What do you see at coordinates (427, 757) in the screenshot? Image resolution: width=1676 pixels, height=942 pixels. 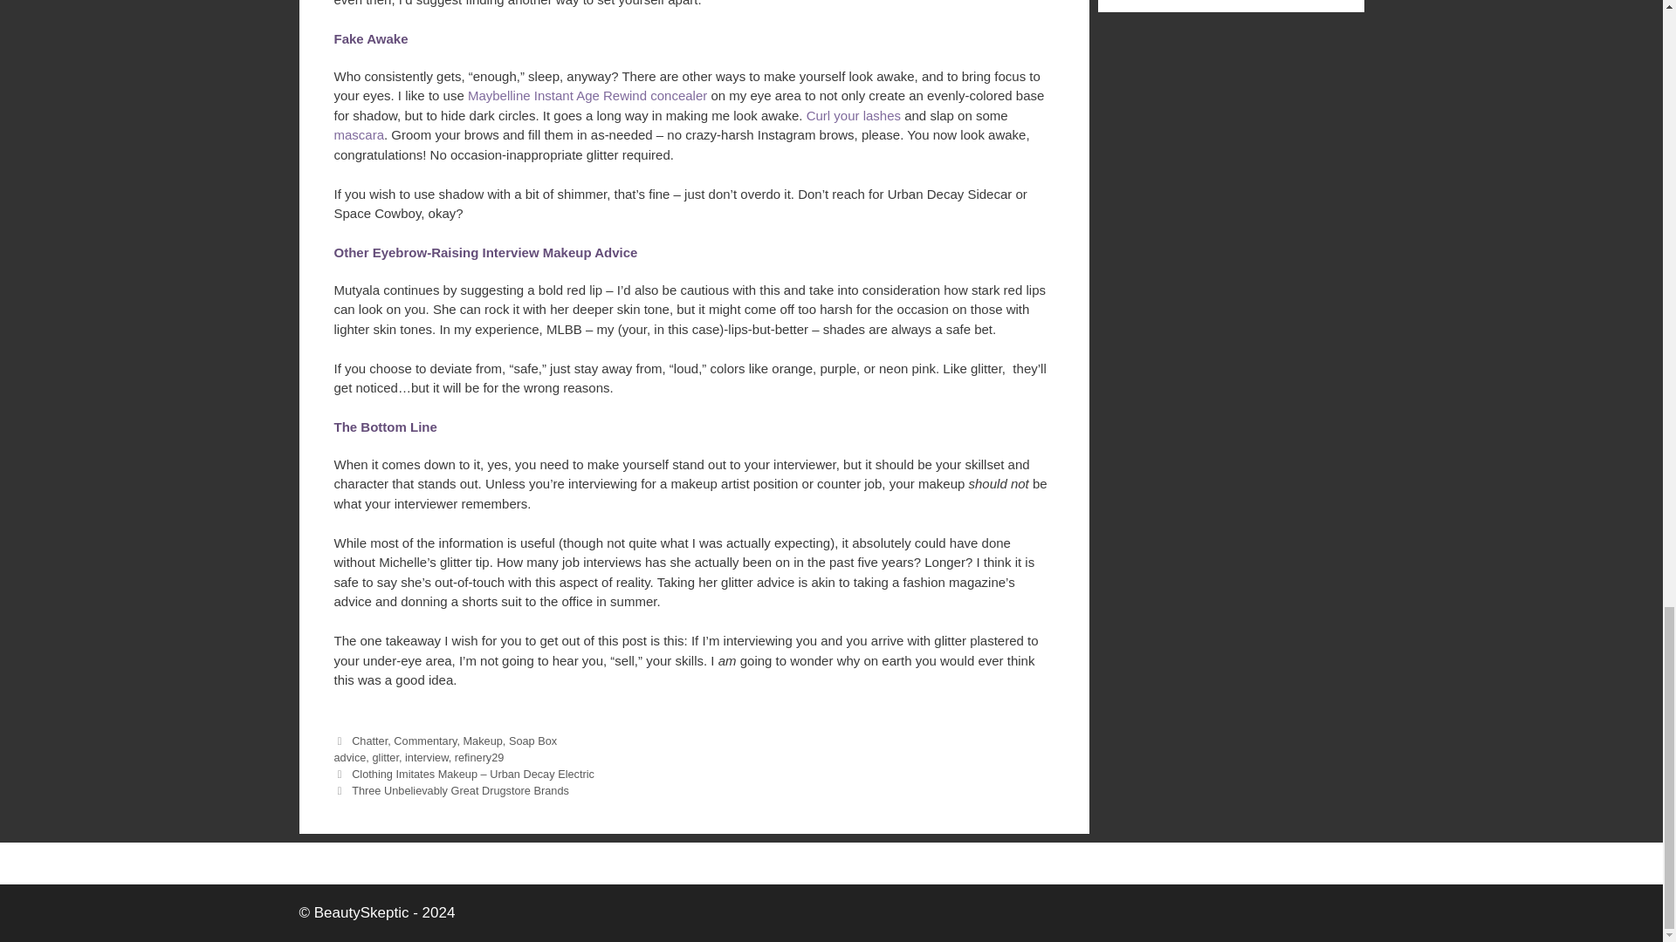 I see `interview` at bounding box center [427, 757].